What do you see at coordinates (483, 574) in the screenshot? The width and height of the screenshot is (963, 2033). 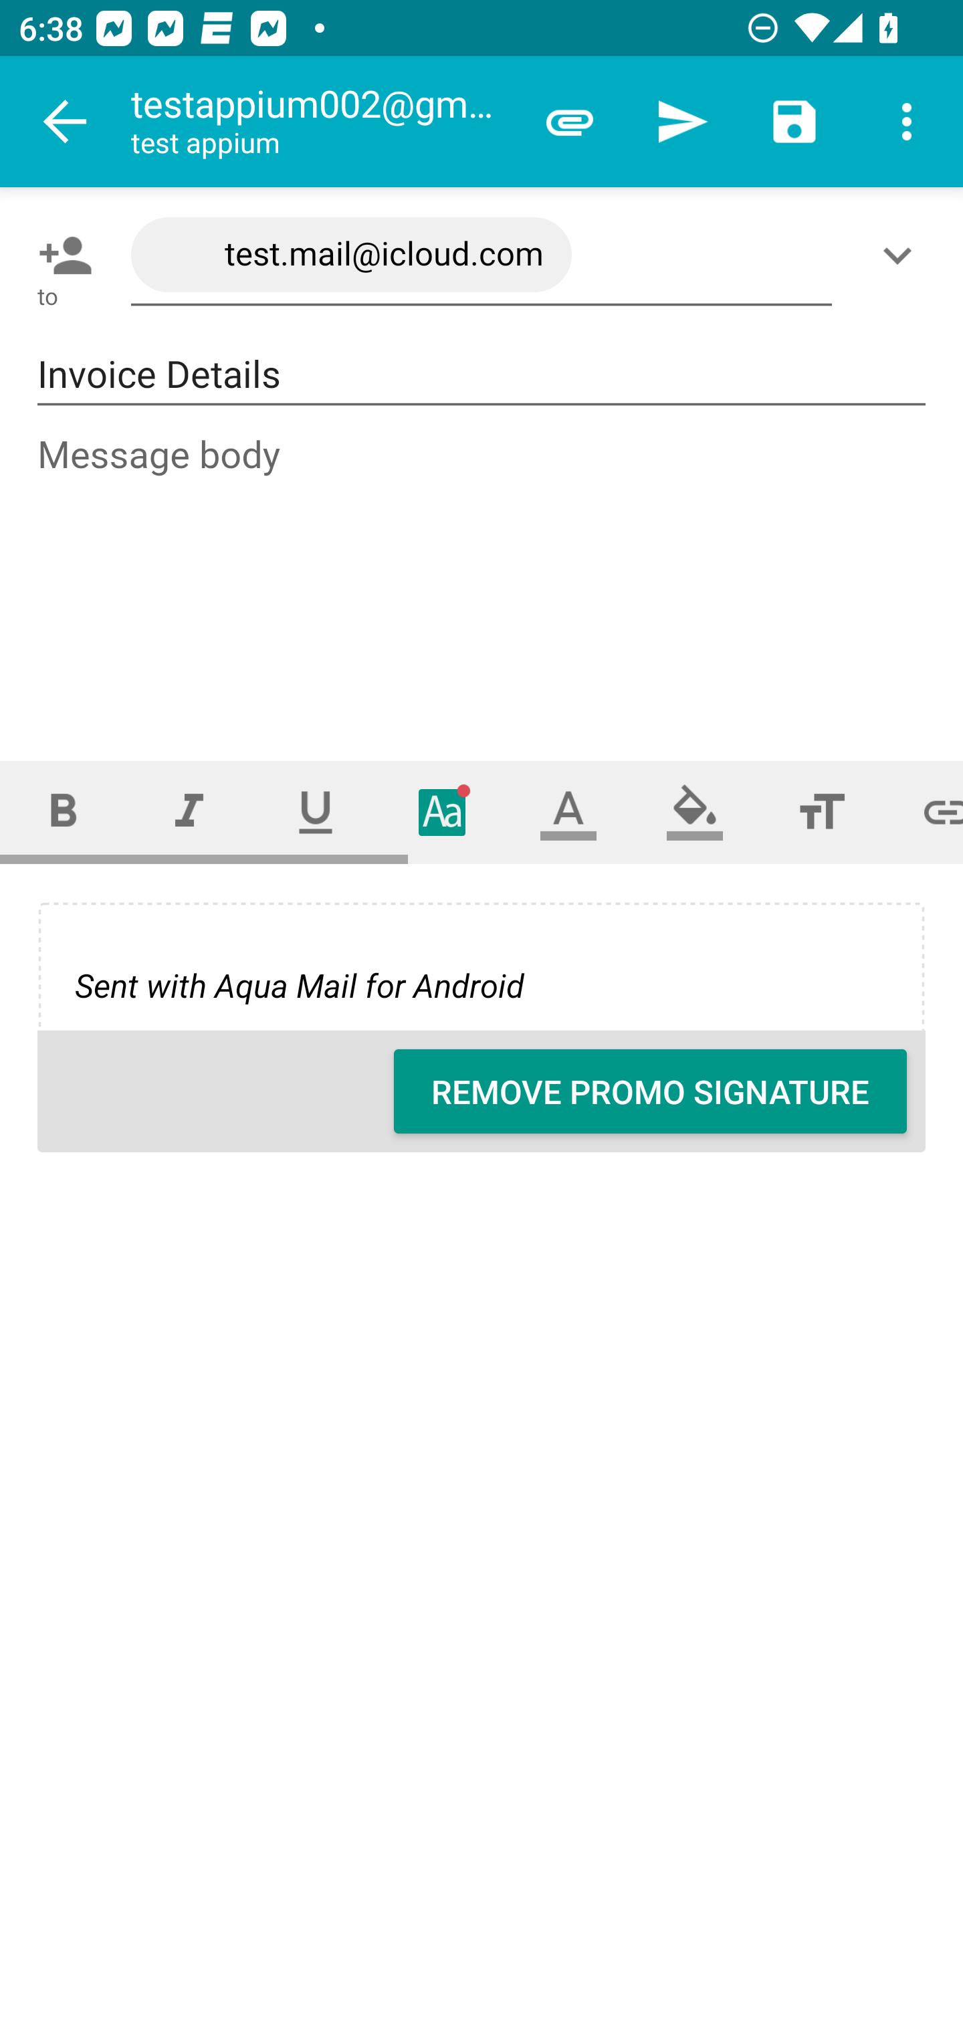 I see `Message body` at bounding box center [483, 574].